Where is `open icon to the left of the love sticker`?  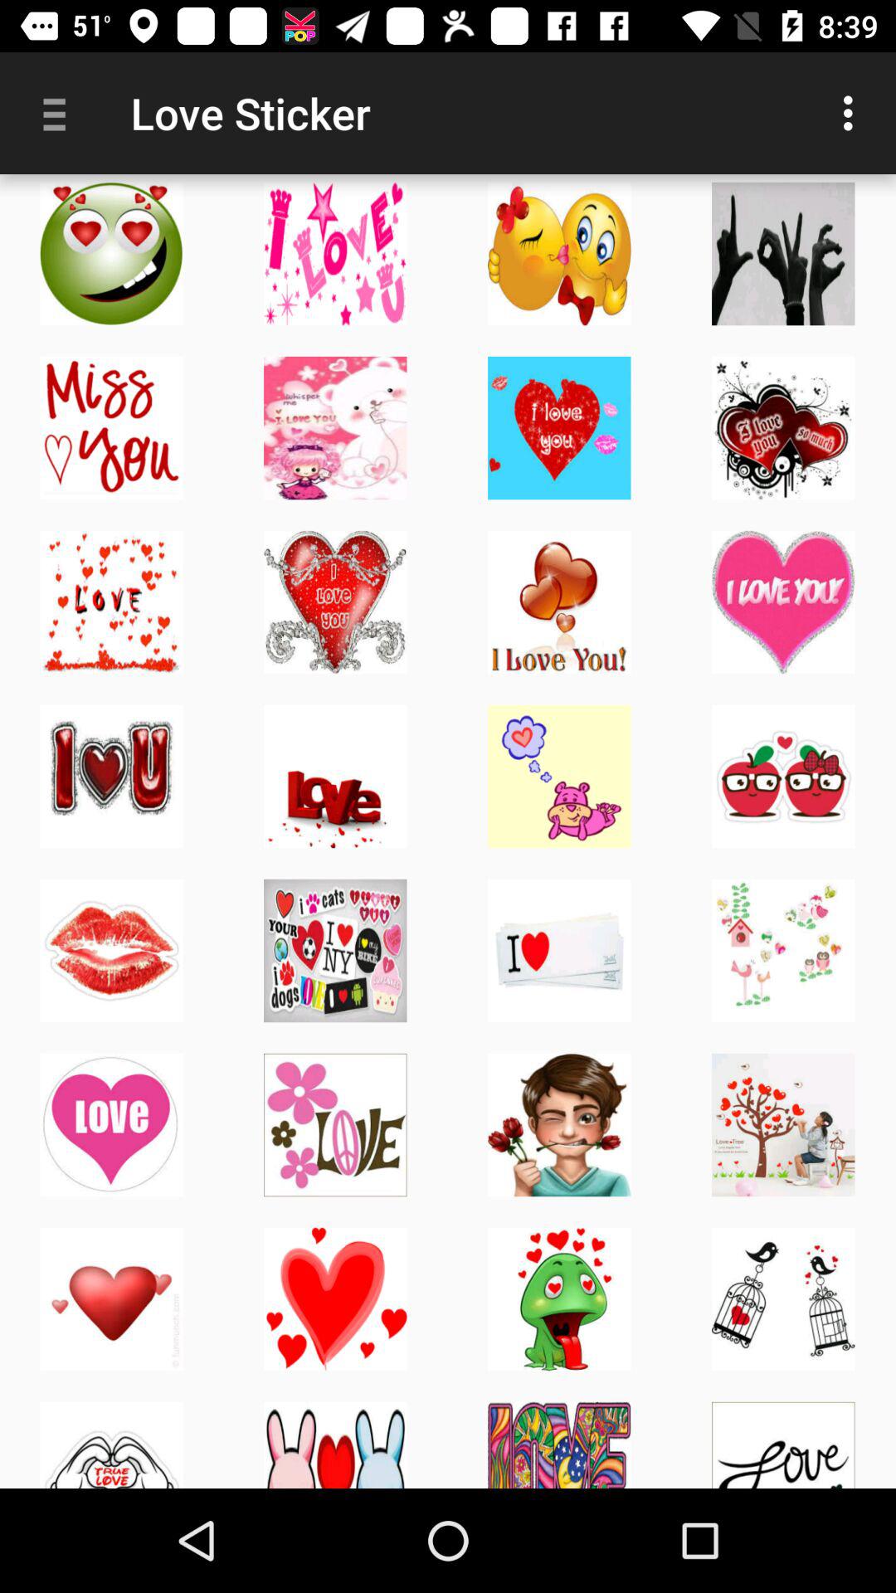
open icon to the left of the love sticker is located at coordinates (61, 113).